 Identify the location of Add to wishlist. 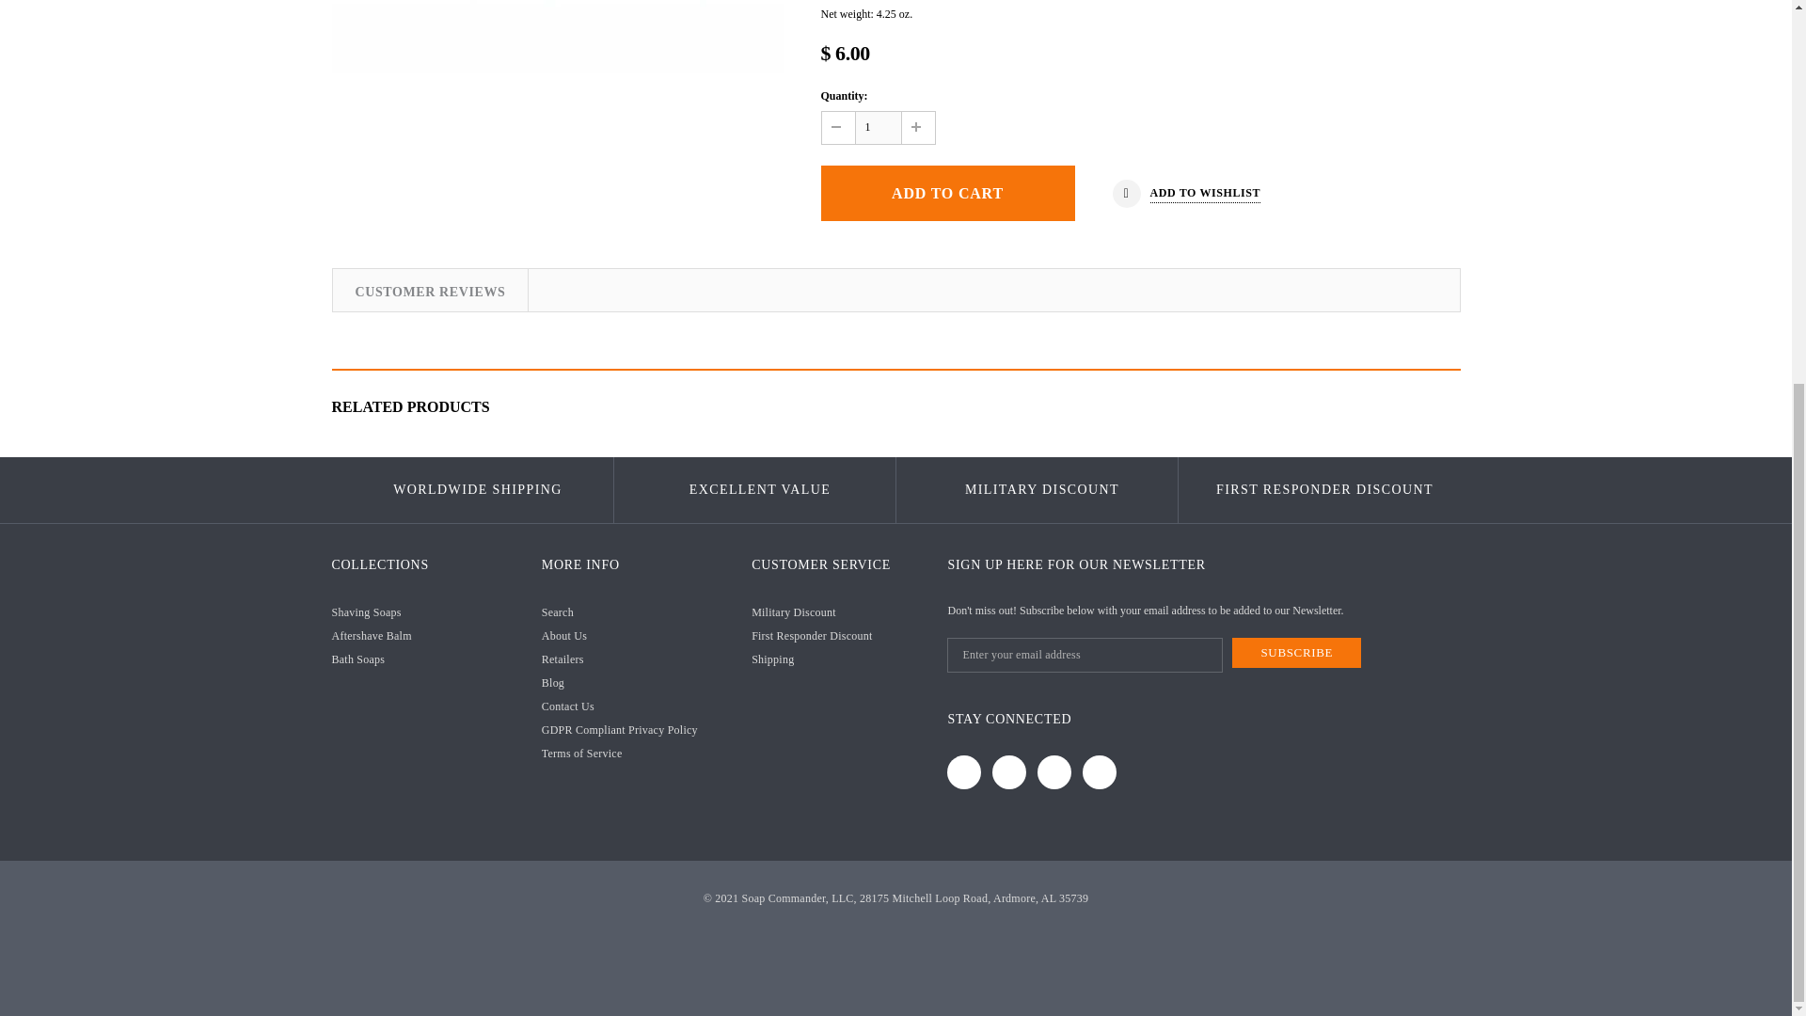
(1186, 194).